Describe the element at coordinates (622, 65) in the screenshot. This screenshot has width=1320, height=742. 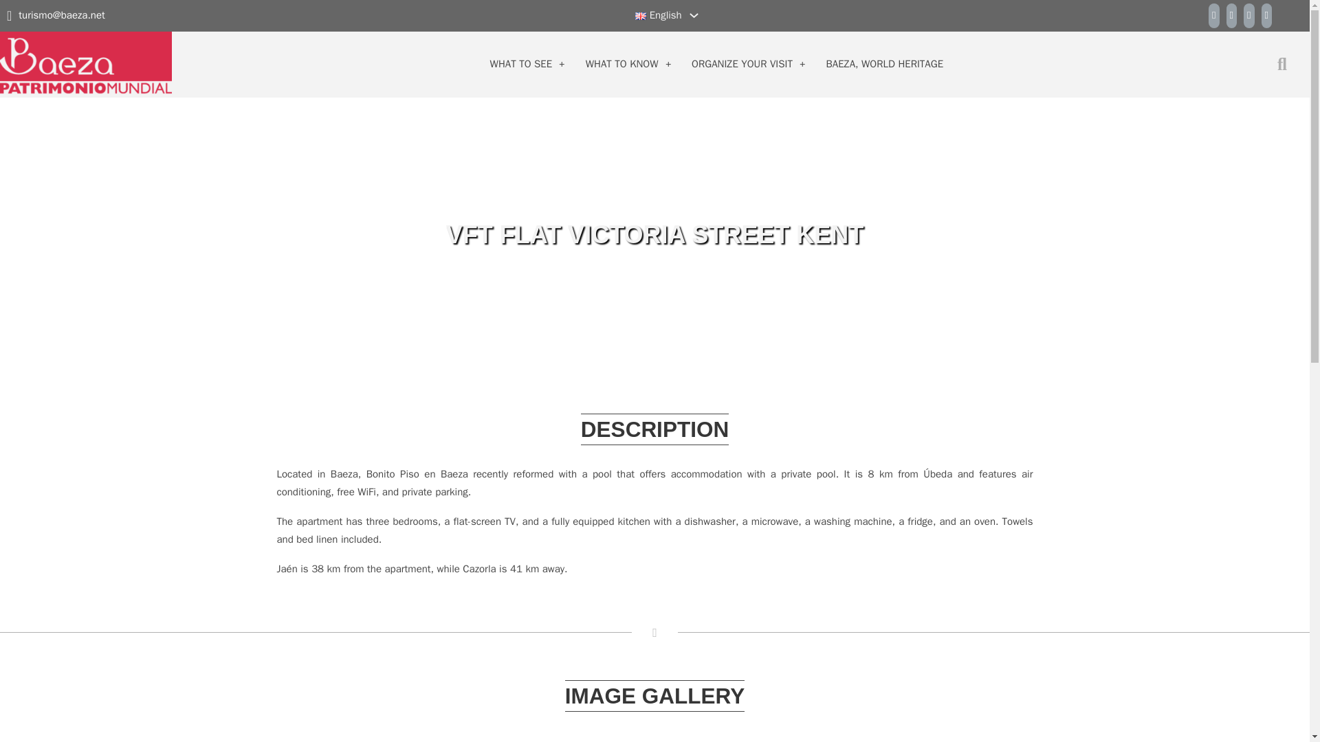
I see `WHAT TO KNOW` at that location.